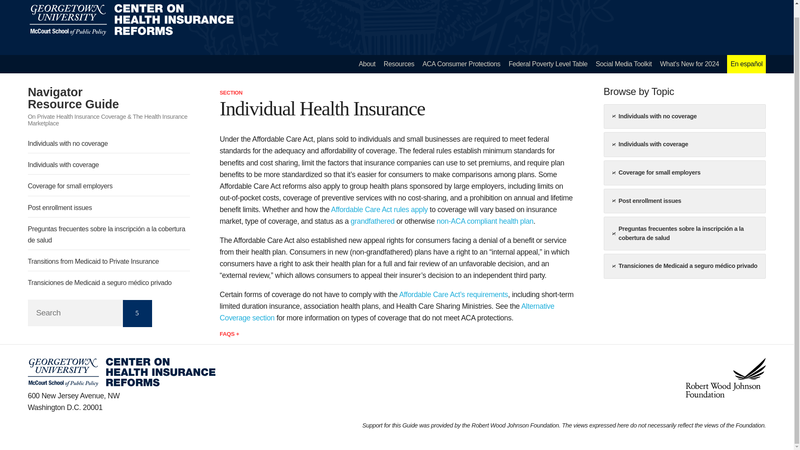  What do you see at coordinates (60, 207) in the screenshot?
I see `Post enrollment issues` at bounding box center [60, 207].